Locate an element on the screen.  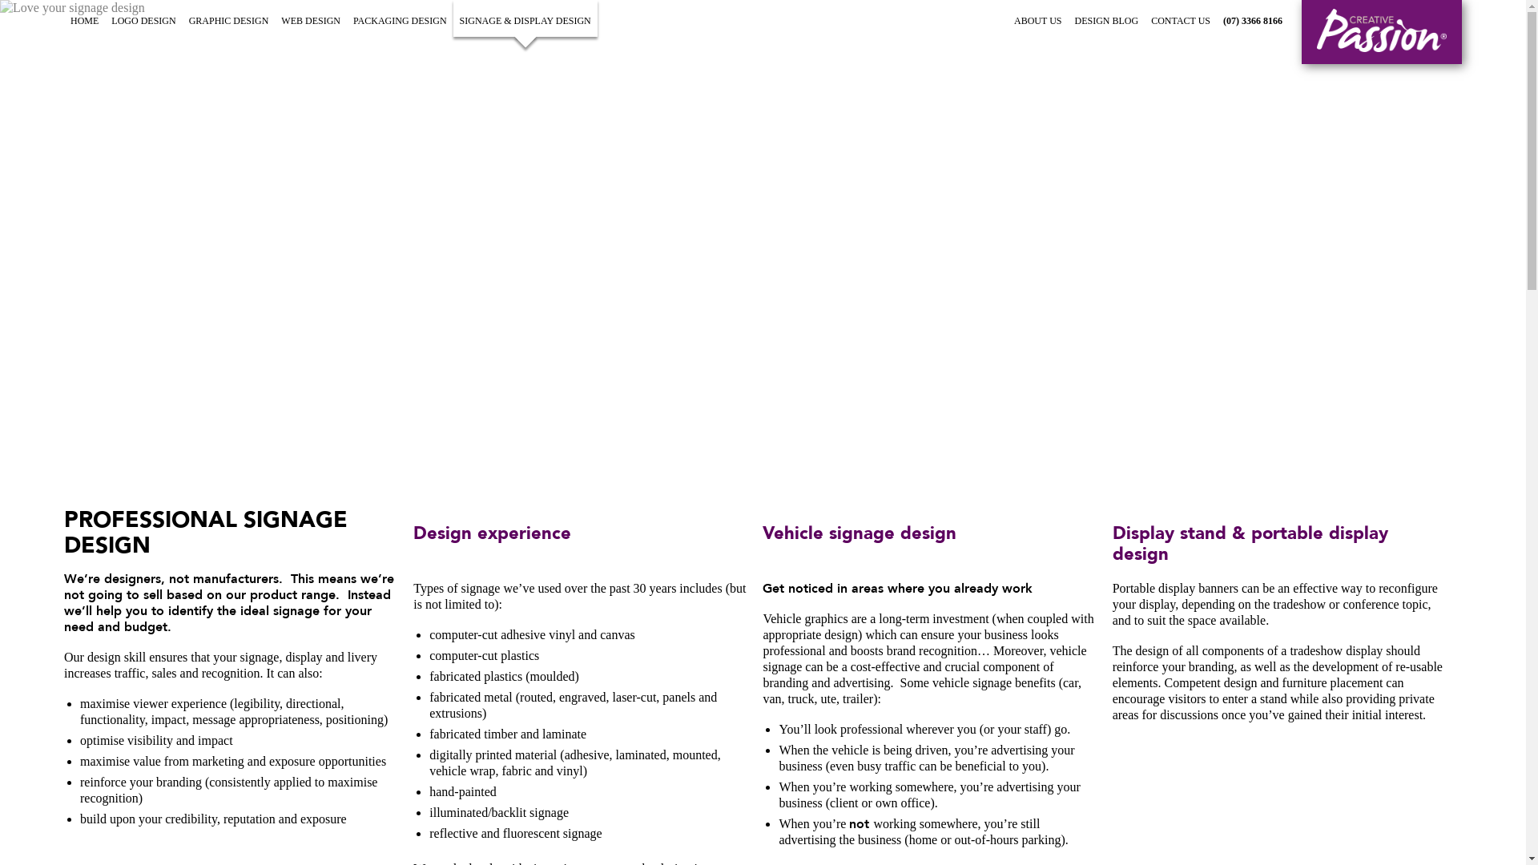
(07) 3366 8166 is located at coordinates (1253, 18).